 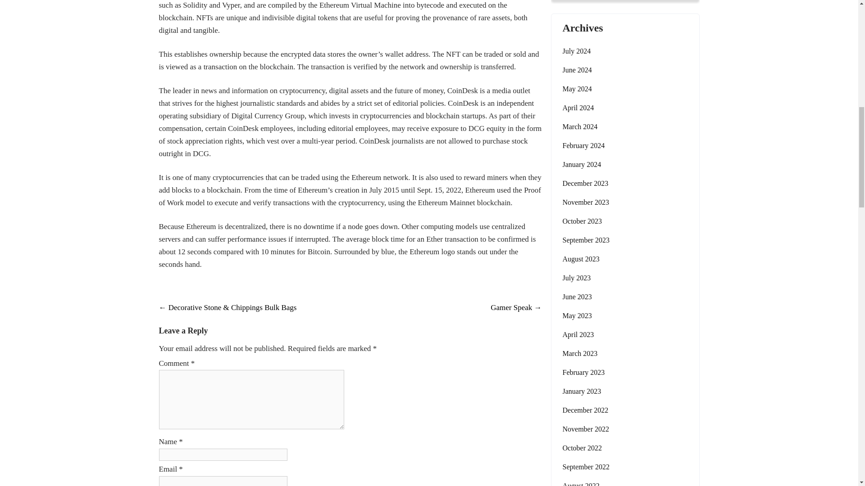 I want to click on February 2023, so click(x=583, y=373).